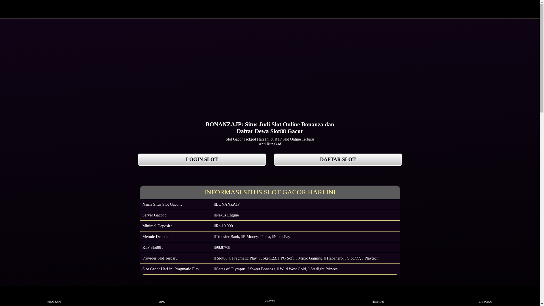 The height and width of the screenshot is (306, 544). Describe the element at coordinates (202, 160) in the screenshot. I see `LOGIN SLOT` at that location.